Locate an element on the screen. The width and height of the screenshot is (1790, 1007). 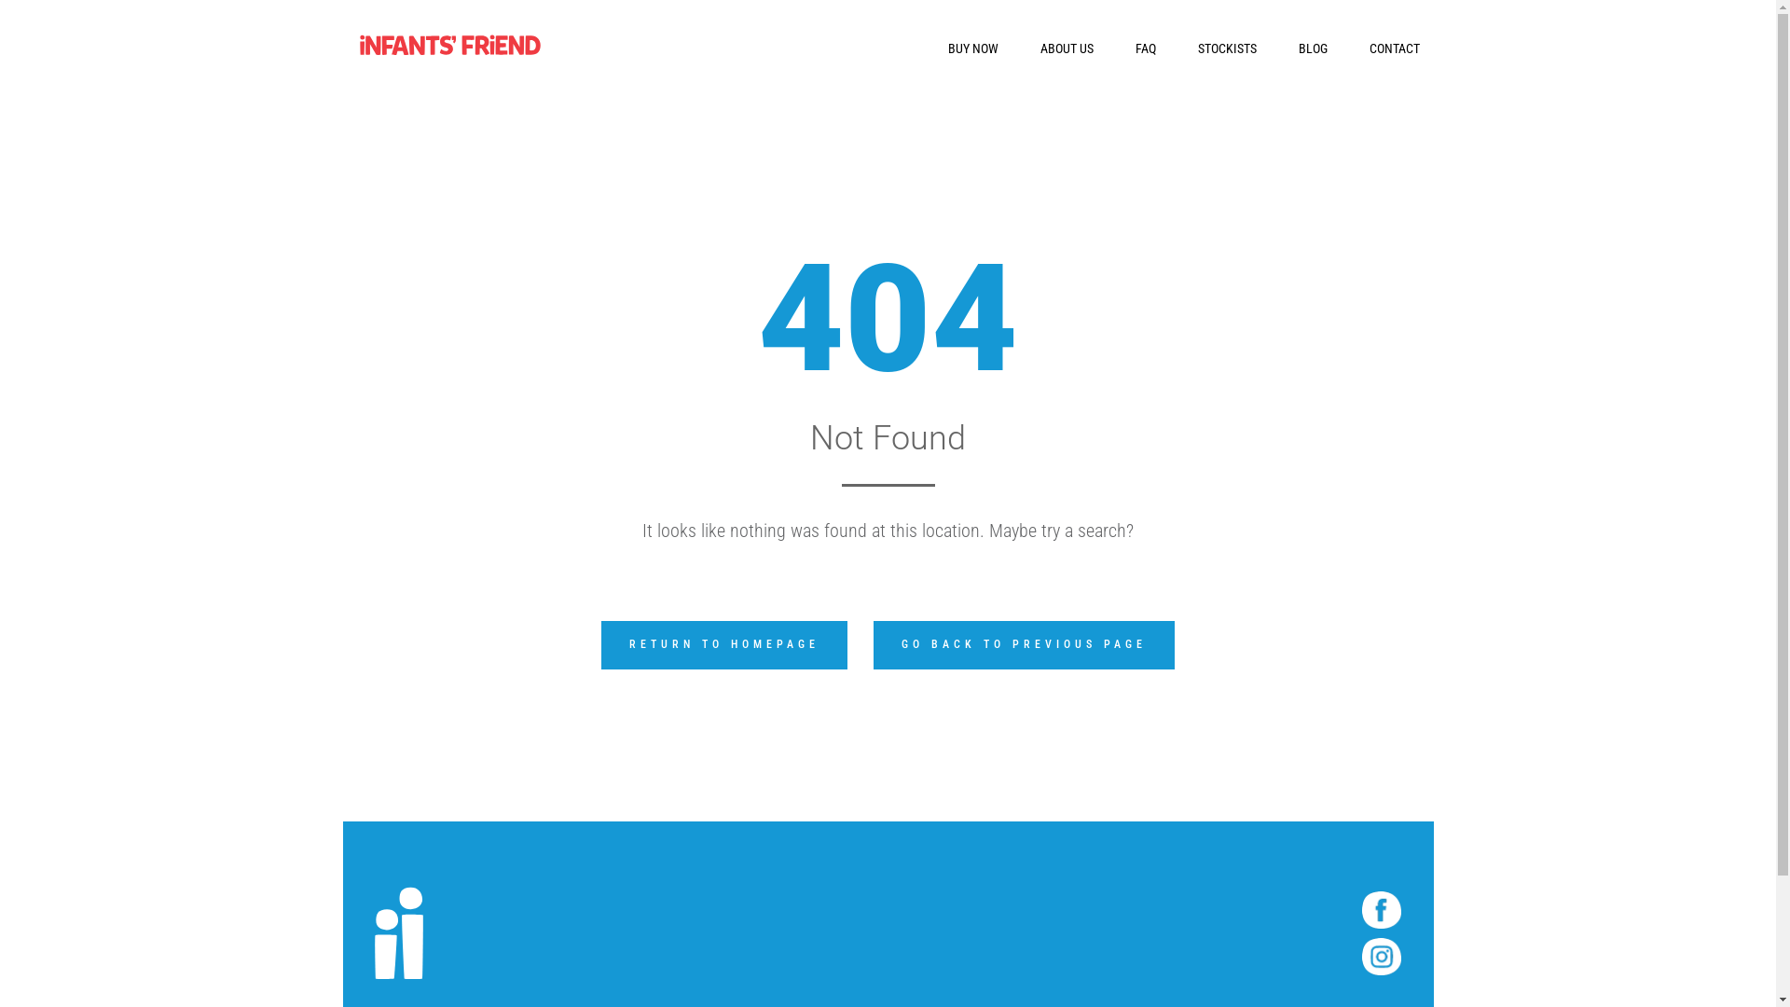
BUY NOW is located at coordinates (972, 48).